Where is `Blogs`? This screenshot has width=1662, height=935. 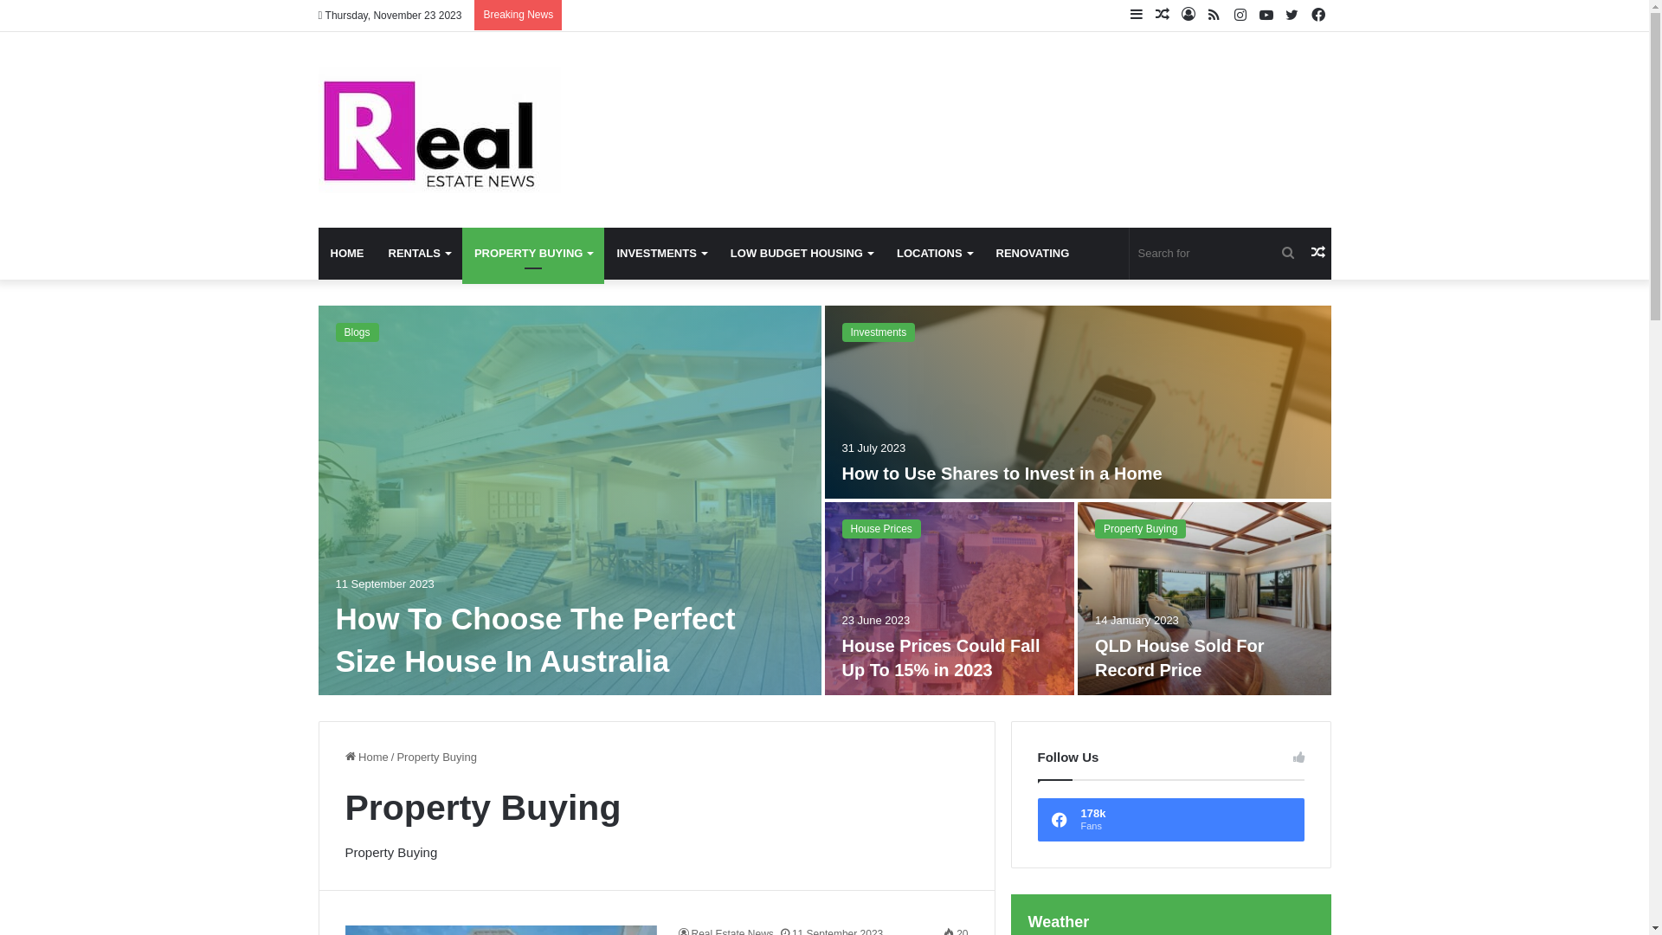
Blogs is located at coordinates (358, 332).